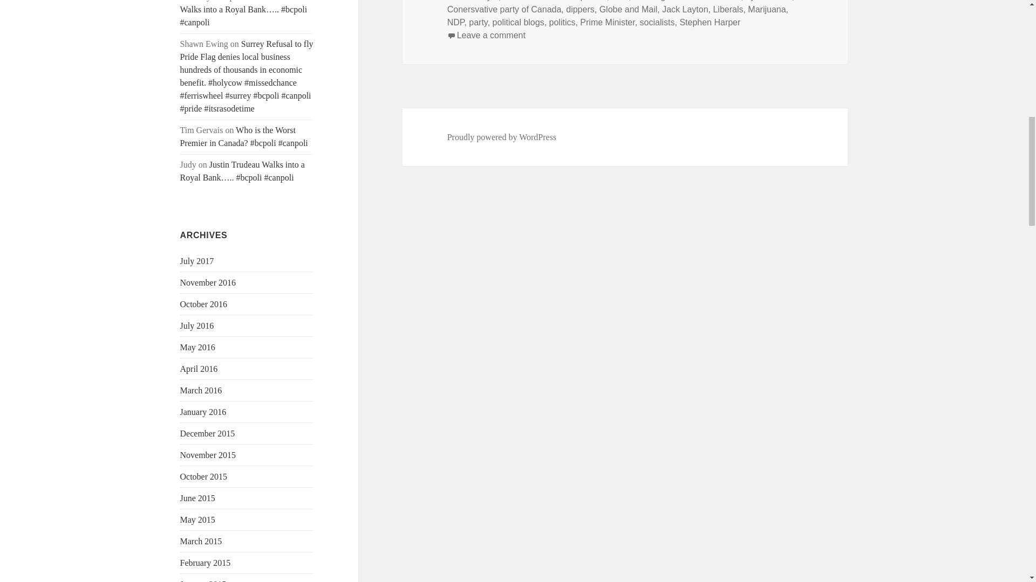 This screenshot has height=582, width=1036. Describe the element at coordinates (206, 563) in the screenshot. I see `February 2015` at that location.